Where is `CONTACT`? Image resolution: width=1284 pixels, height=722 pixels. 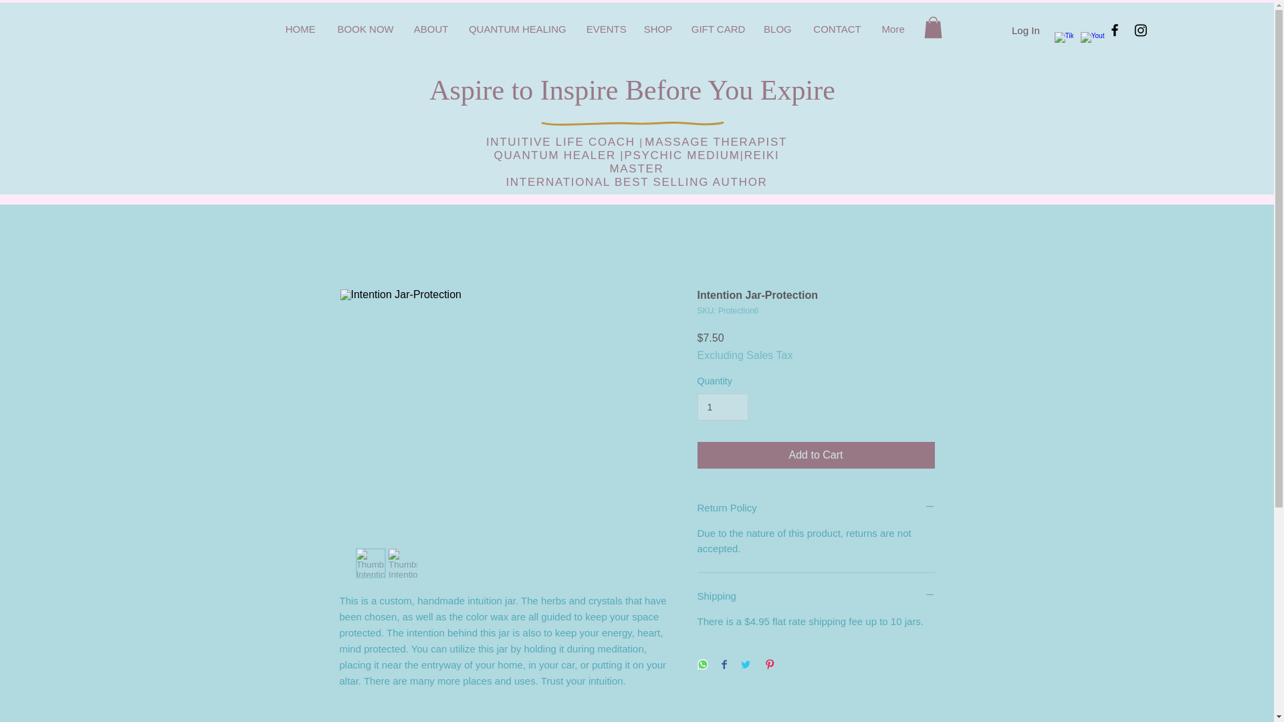
CONTACT is located at coordinates (836, 27).